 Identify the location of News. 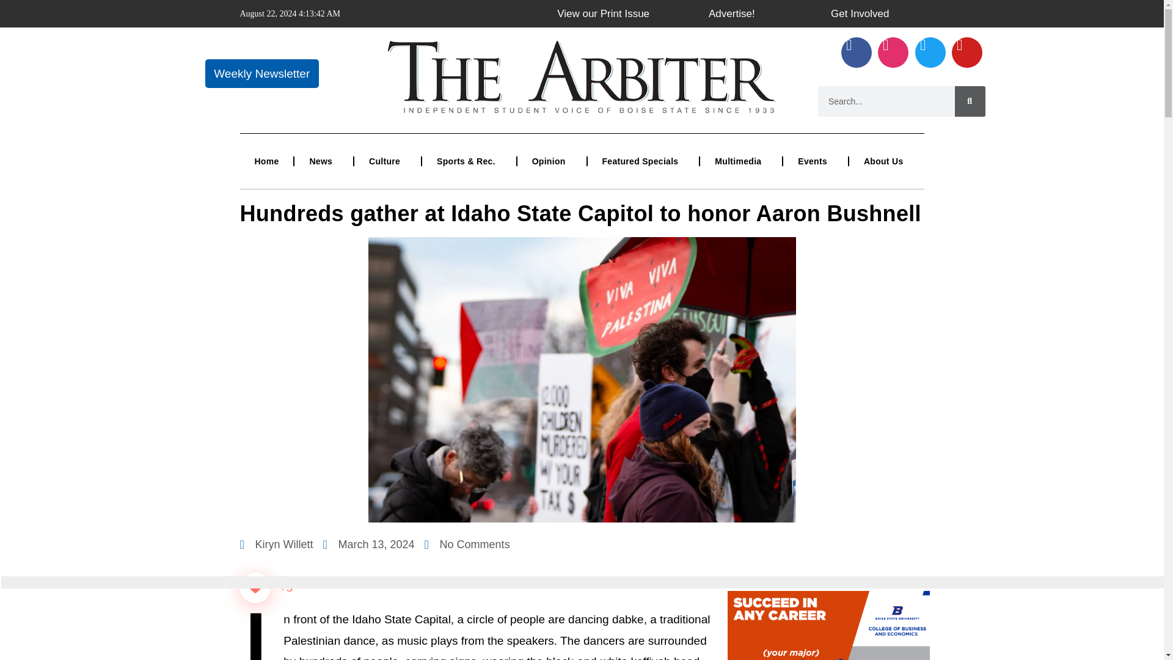
(323, 161).